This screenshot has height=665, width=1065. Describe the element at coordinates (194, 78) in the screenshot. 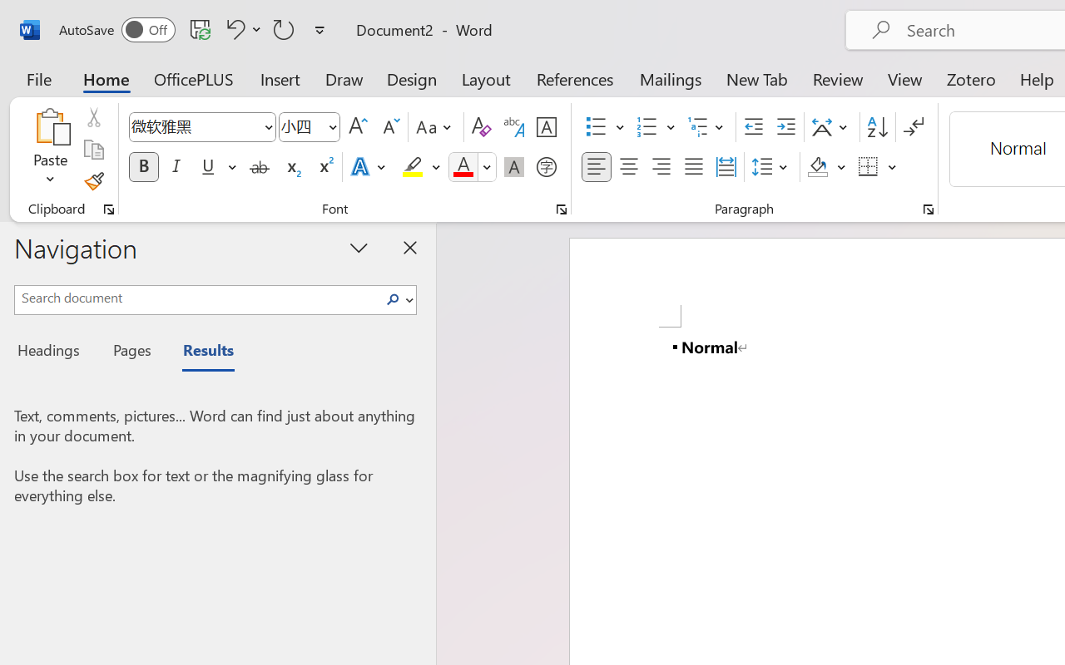

I see `OfficePLUS` at that location.